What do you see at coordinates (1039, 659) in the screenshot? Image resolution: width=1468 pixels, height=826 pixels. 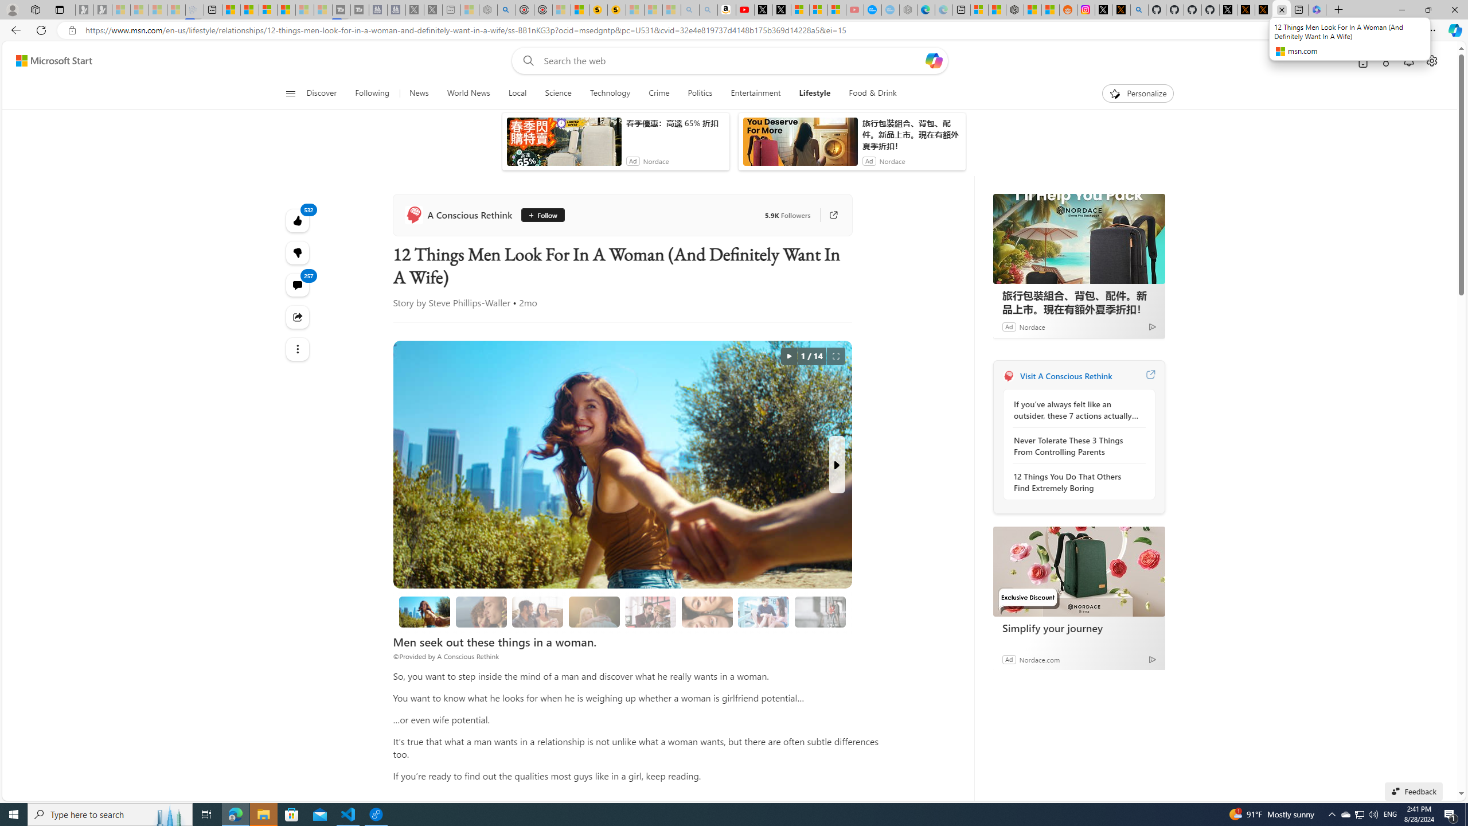 I see `Nordace.com` at bounding box center [1039, 659].